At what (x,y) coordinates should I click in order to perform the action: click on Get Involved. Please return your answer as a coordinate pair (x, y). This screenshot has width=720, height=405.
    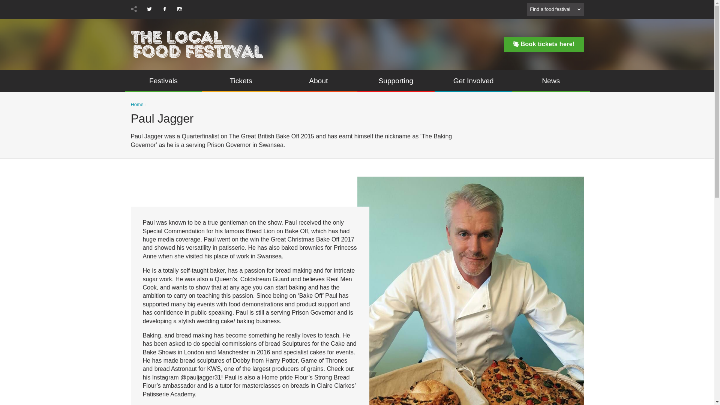
    Looking at the image, I should click on (473, 81).